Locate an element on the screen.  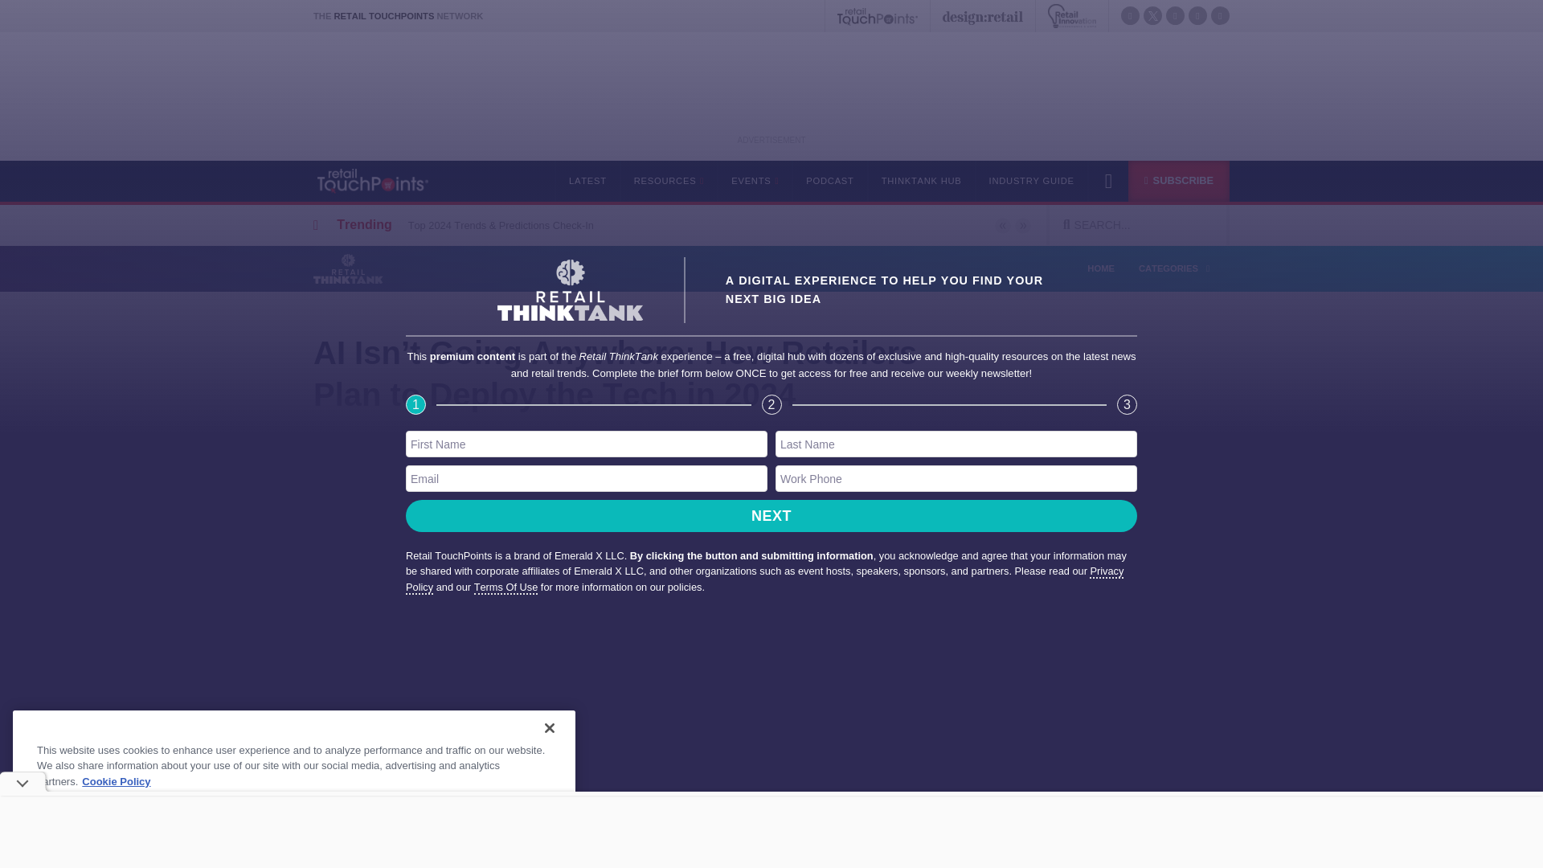
EVENTS is located at coordinates (754, 180).